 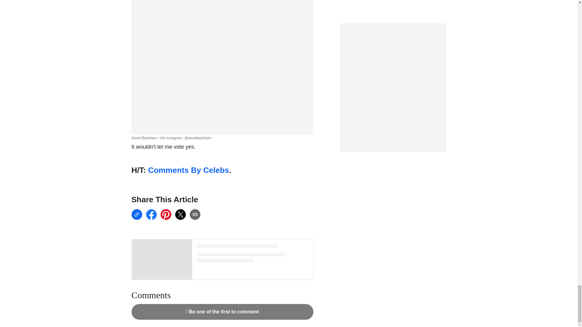 What do you see at coordinates (136, 214) in the screenshot?
I see `Link` at bounding box center [136, 214].